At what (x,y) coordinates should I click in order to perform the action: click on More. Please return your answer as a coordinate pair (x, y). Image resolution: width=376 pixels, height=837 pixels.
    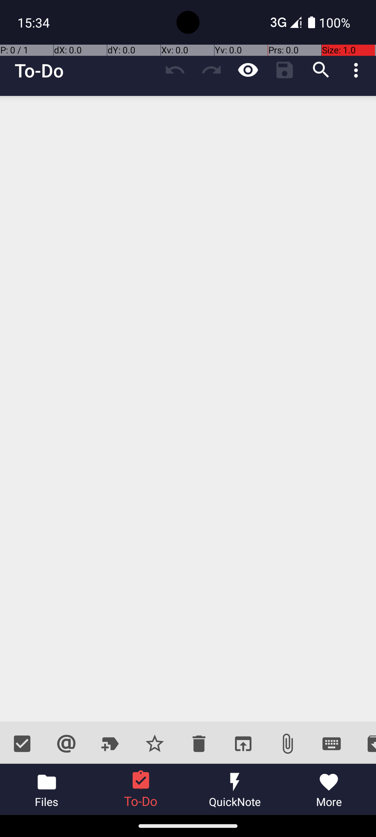
    Looking at the image, I should click on (329, 790).